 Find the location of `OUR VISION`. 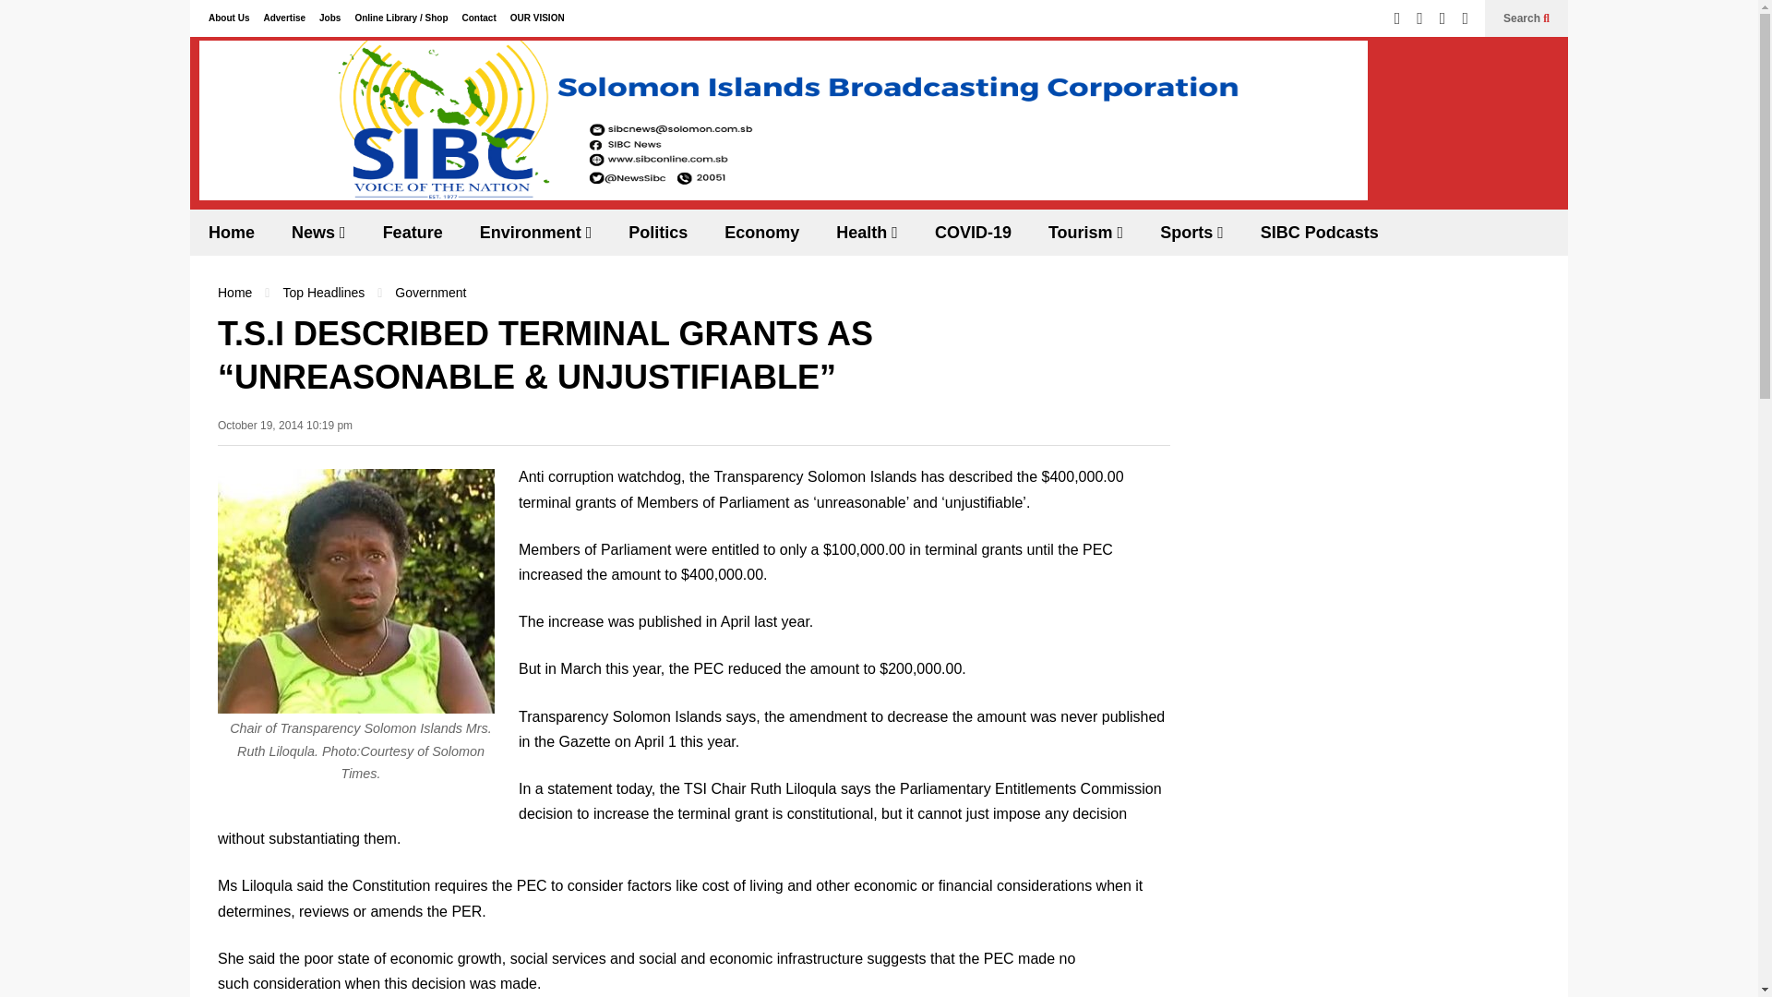

OUR VISION is located at coordinates (537, 18).